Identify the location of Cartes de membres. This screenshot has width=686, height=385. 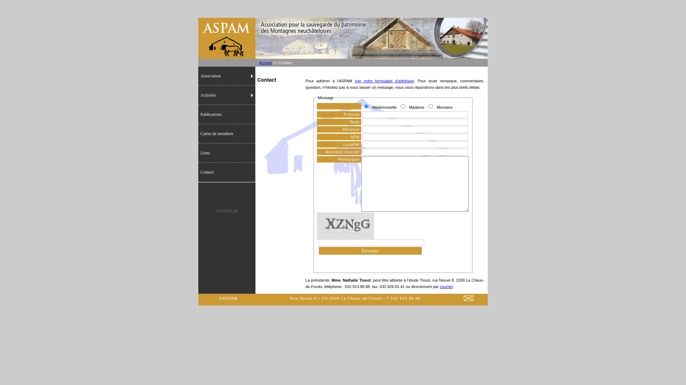
(227, 134).